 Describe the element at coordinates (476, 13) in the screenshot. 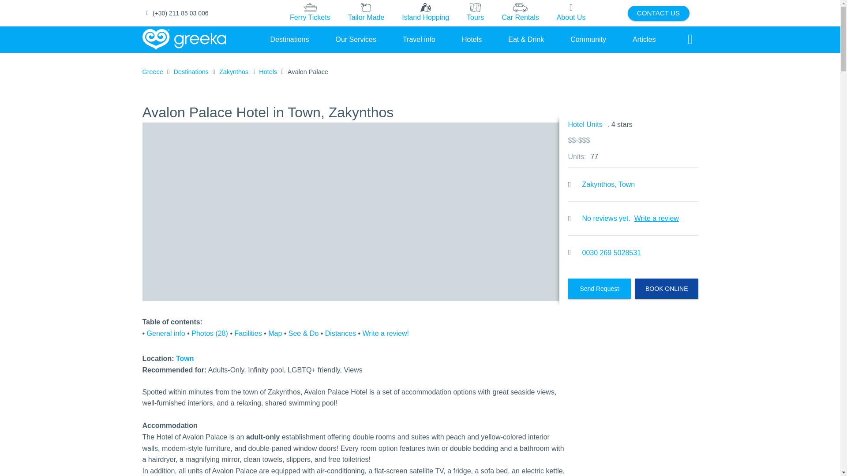

I see `Tours` at that location.